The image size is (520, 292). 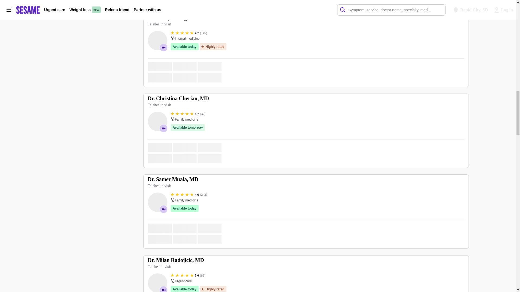 What do you see at coordinates (188, 194) in the screenshot?
I see `This provider has an overall rating of 4.6 out of 5 stars.` at bounding box center [188, 194].